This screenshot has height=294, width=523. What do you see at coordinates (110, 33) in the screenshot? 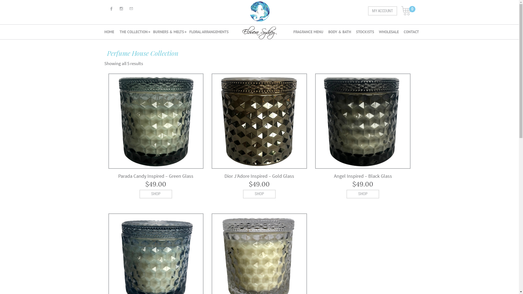
I see `HOME` at bounding box center [110, 33].